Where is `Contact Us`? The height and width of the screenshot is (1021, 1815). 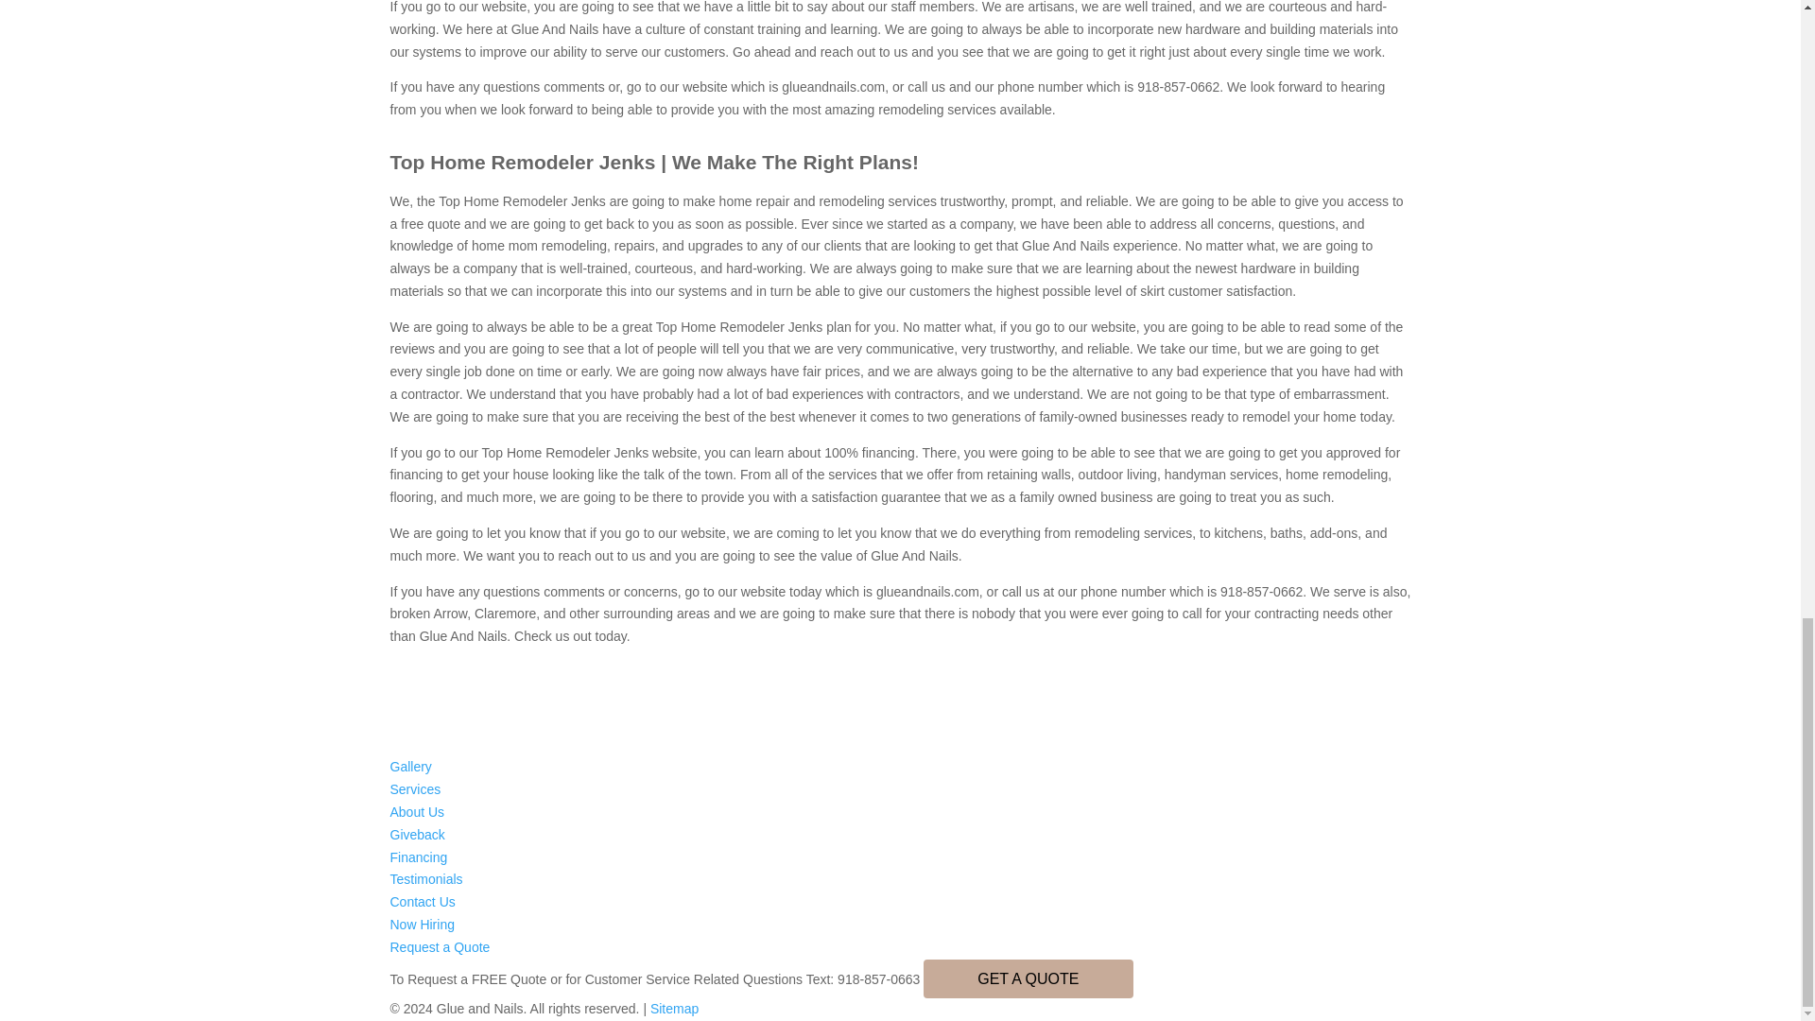 Contact Us is located at coordinates (422, 902).